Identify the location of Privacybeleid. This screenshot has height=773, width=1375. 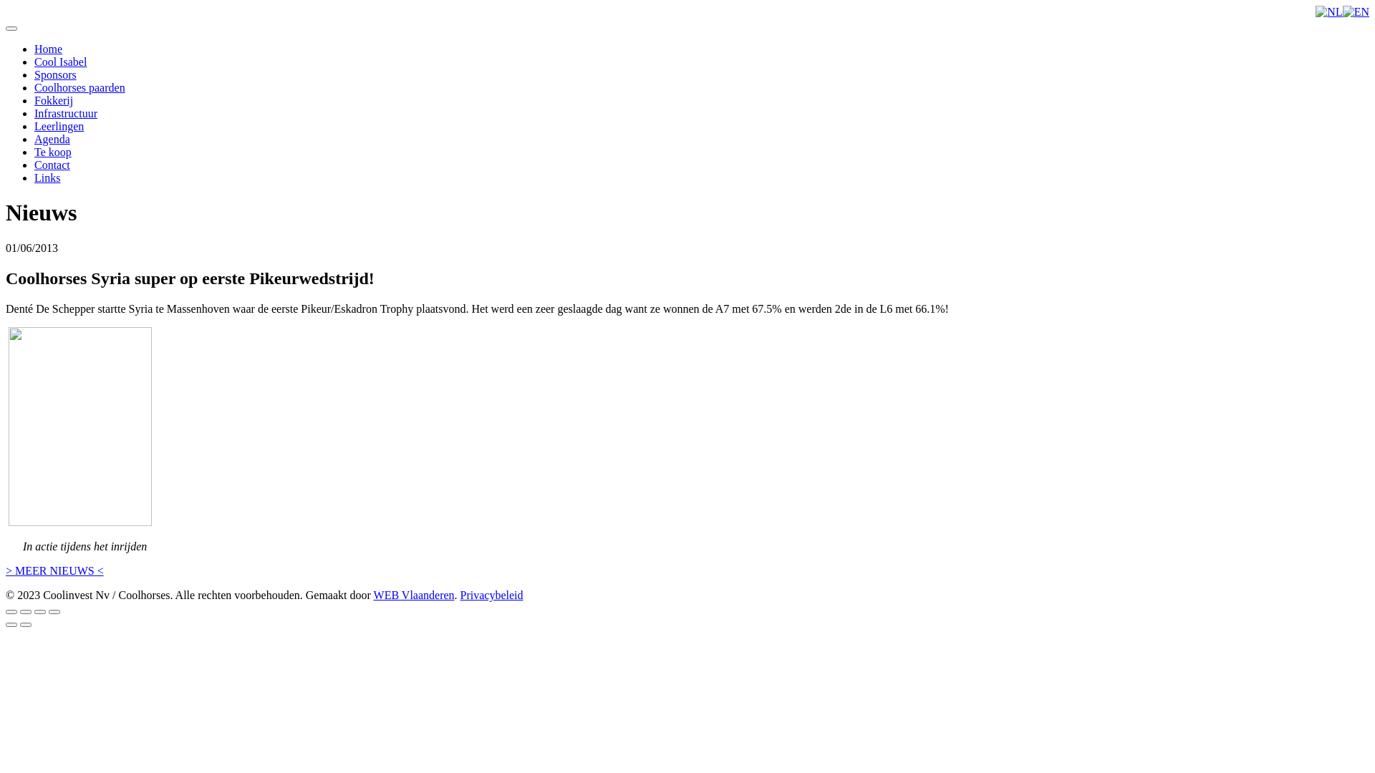
(492, 595).